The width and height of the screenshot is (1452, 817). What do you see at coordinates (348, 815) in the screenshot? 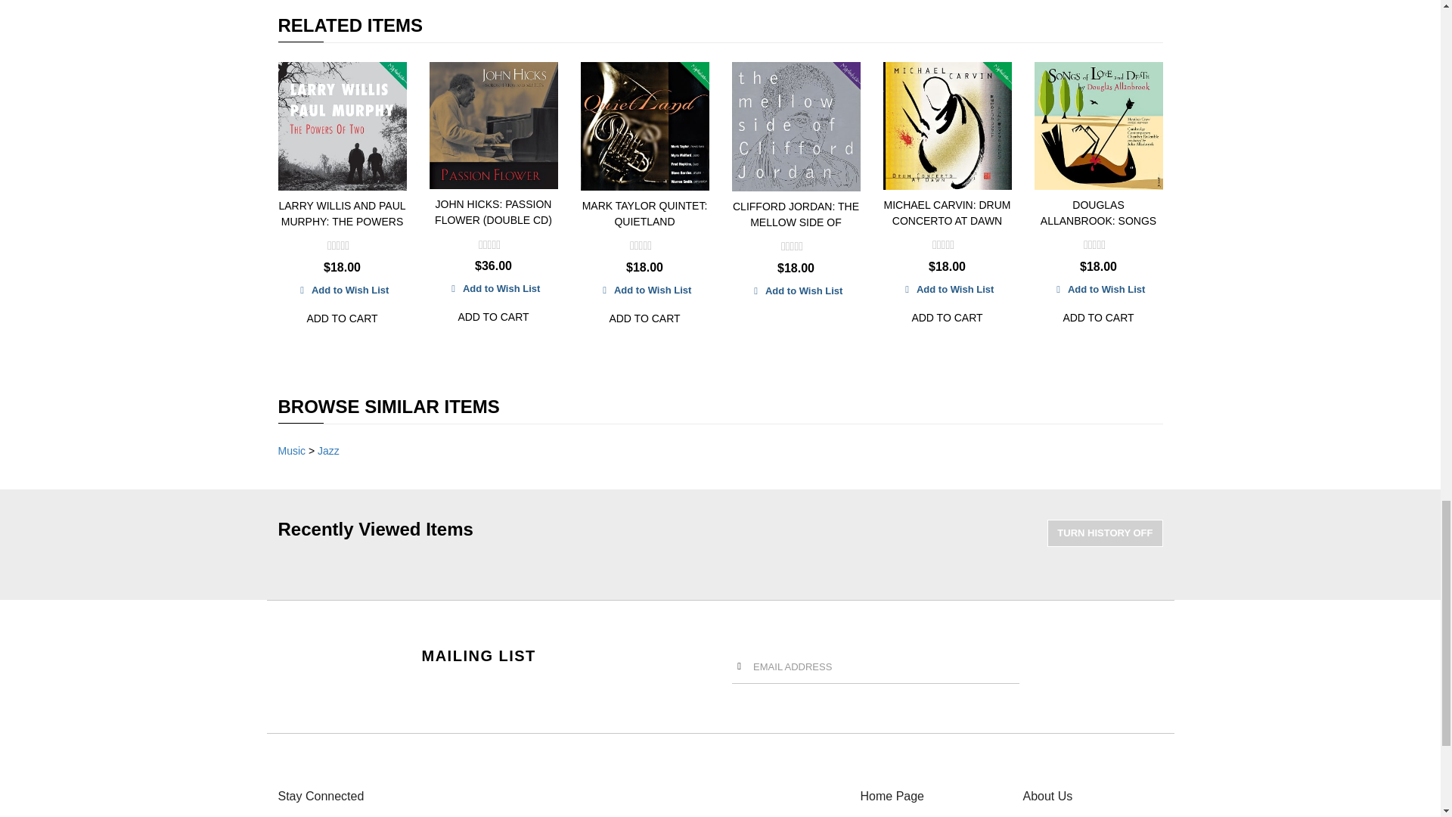
I see `Subscribe to our Channel` at bounding box center [348, 815].